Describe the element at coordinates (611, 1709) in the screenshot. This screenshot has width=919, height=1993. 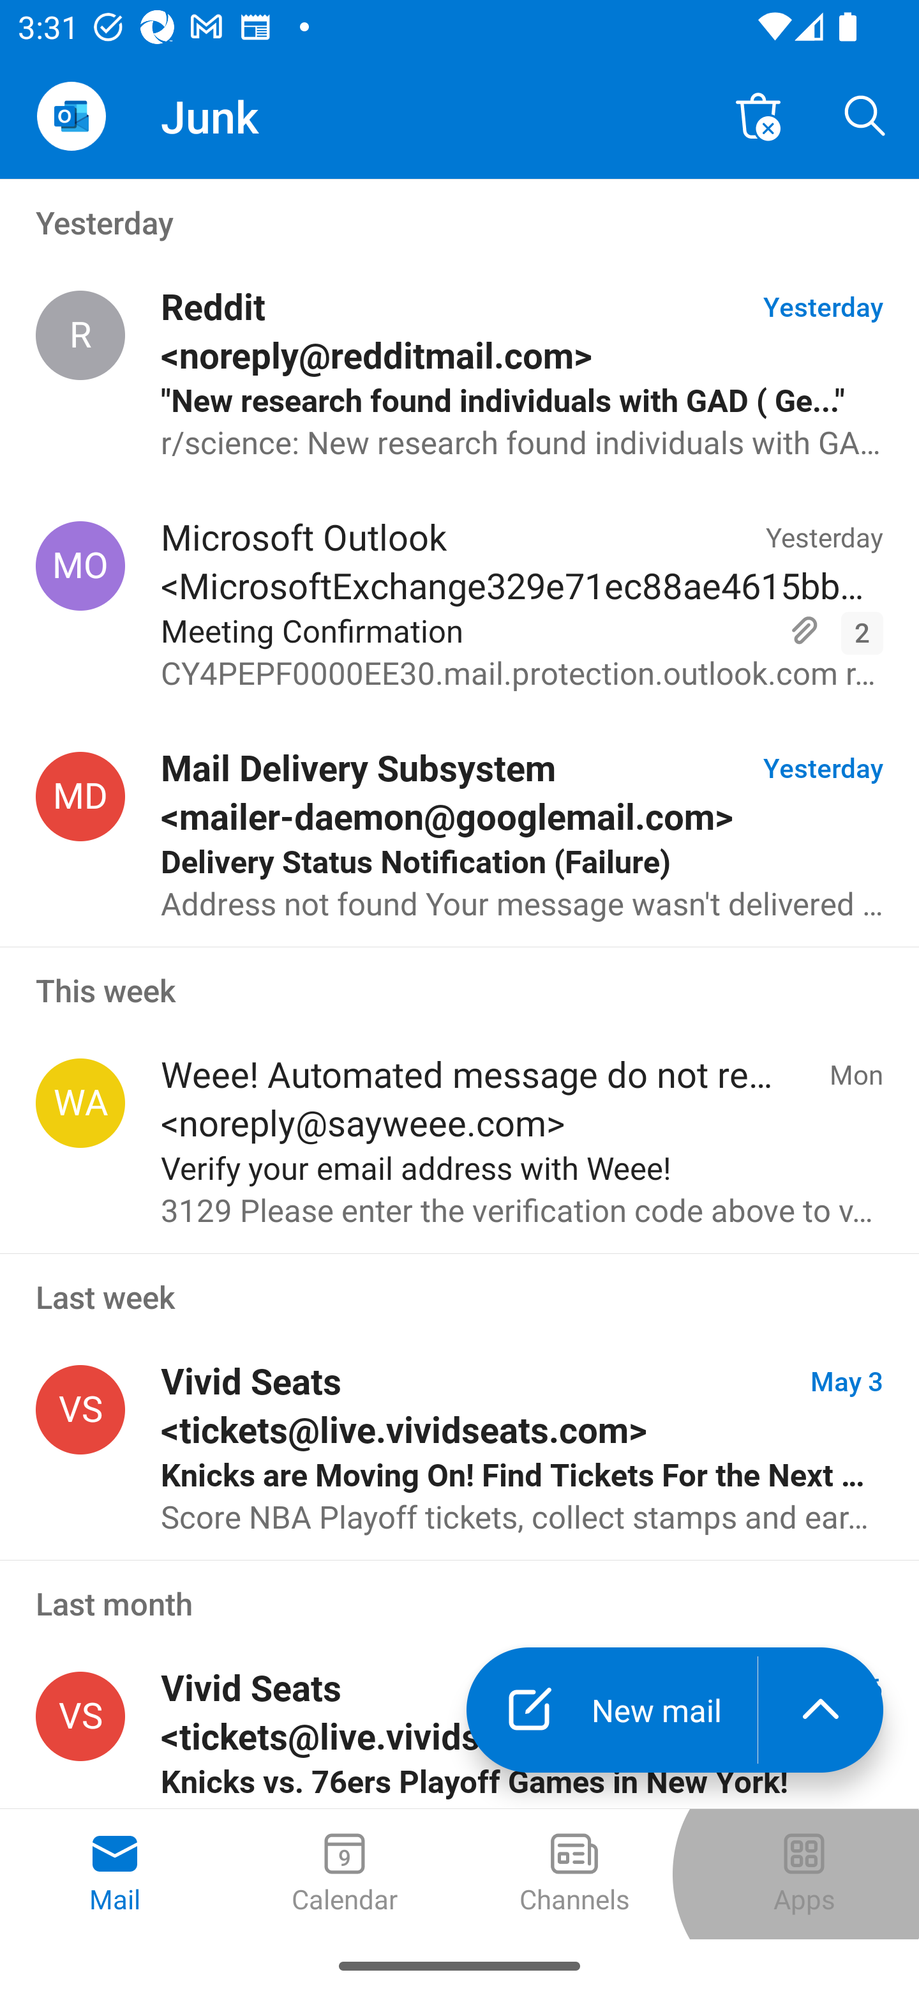
I see `New mail` at that location.